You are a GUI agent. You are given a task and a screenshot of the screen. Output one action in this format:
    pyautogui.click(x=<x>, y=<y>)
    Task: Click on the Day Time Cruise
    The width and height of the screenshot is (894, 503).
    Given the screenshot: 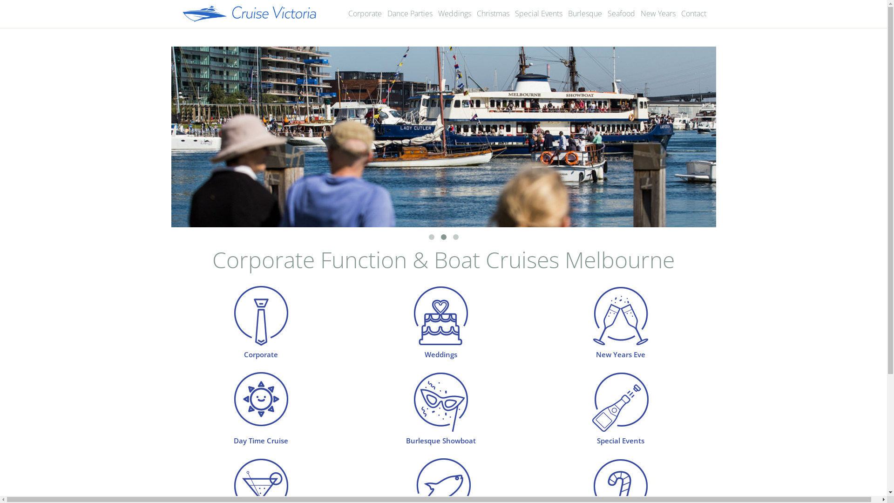 What is the action you would take?
    pyautogui.click(x=261, y=420)
    